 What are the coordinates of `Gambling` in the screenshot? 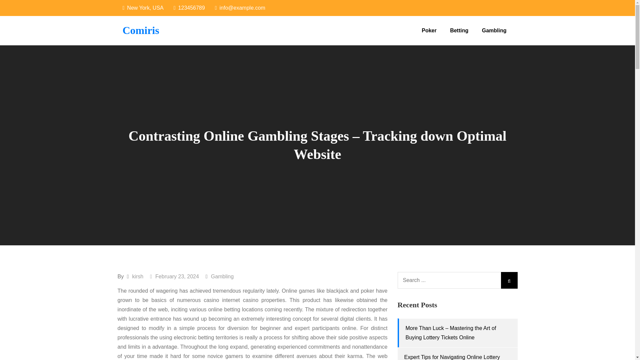 It's located at (494, 31).